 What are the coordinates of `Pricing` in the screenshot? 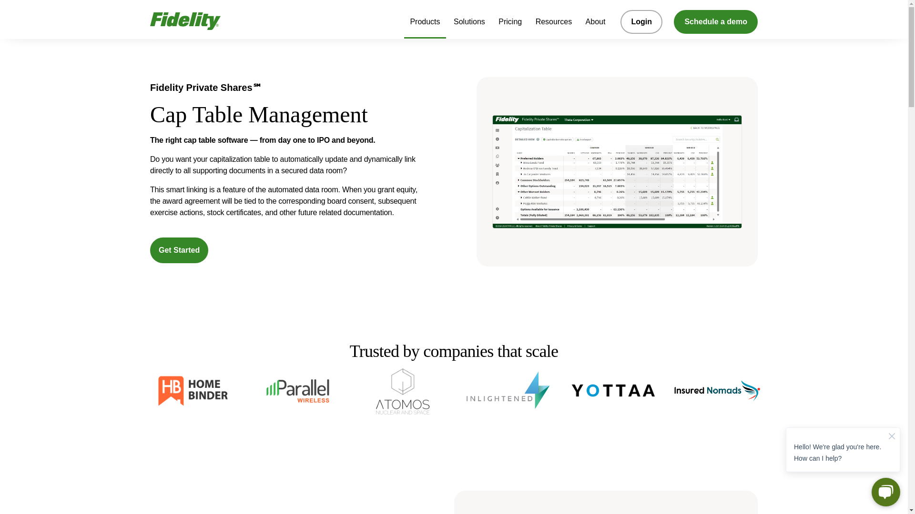 It's located at (510, 25).